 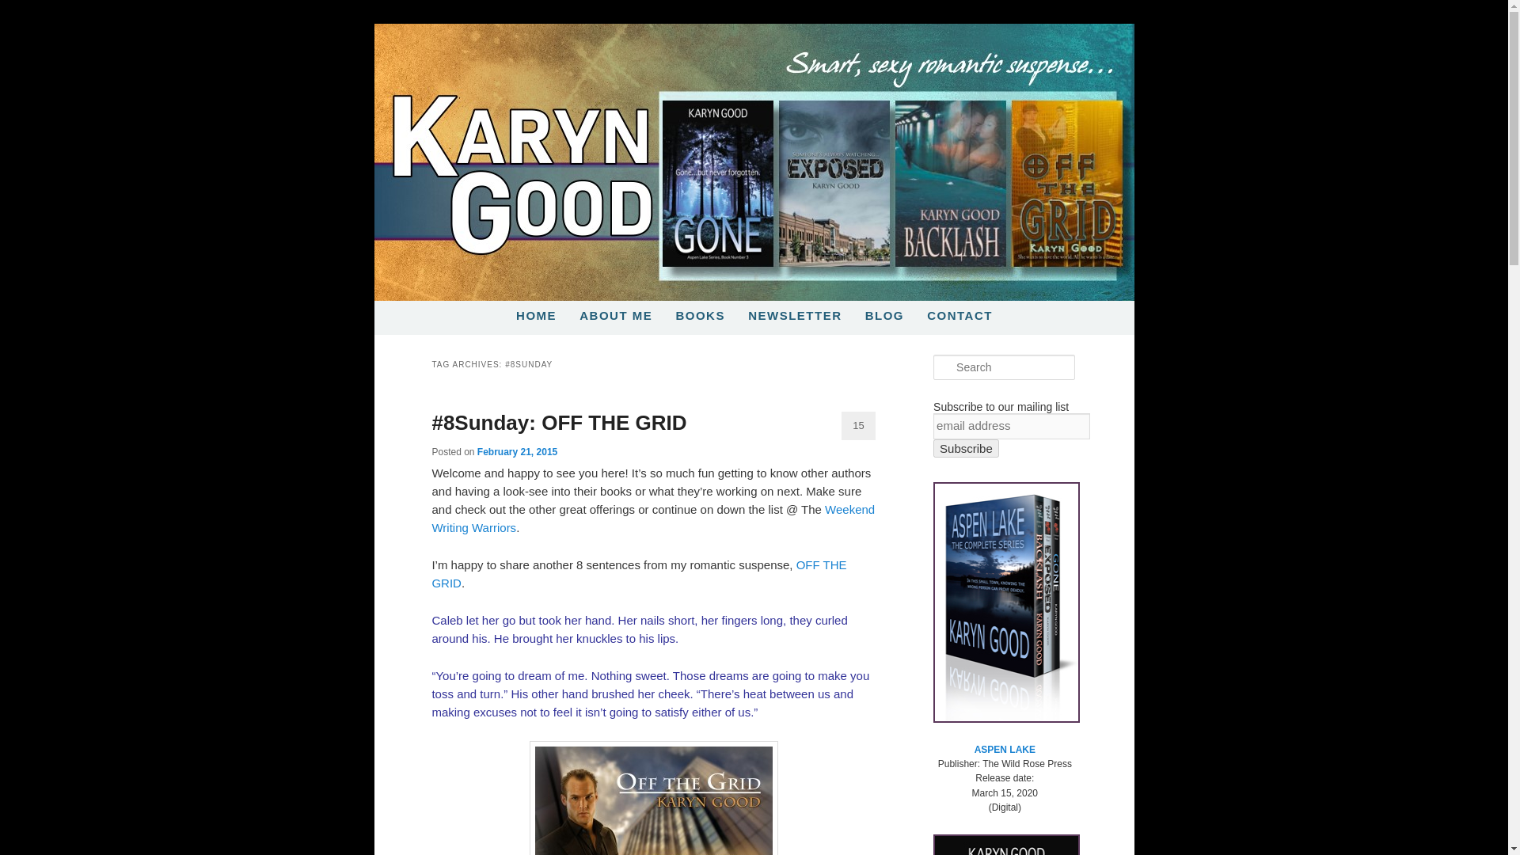 I want to click on Weekend Writing Warriors, so click(x=653, y=519).